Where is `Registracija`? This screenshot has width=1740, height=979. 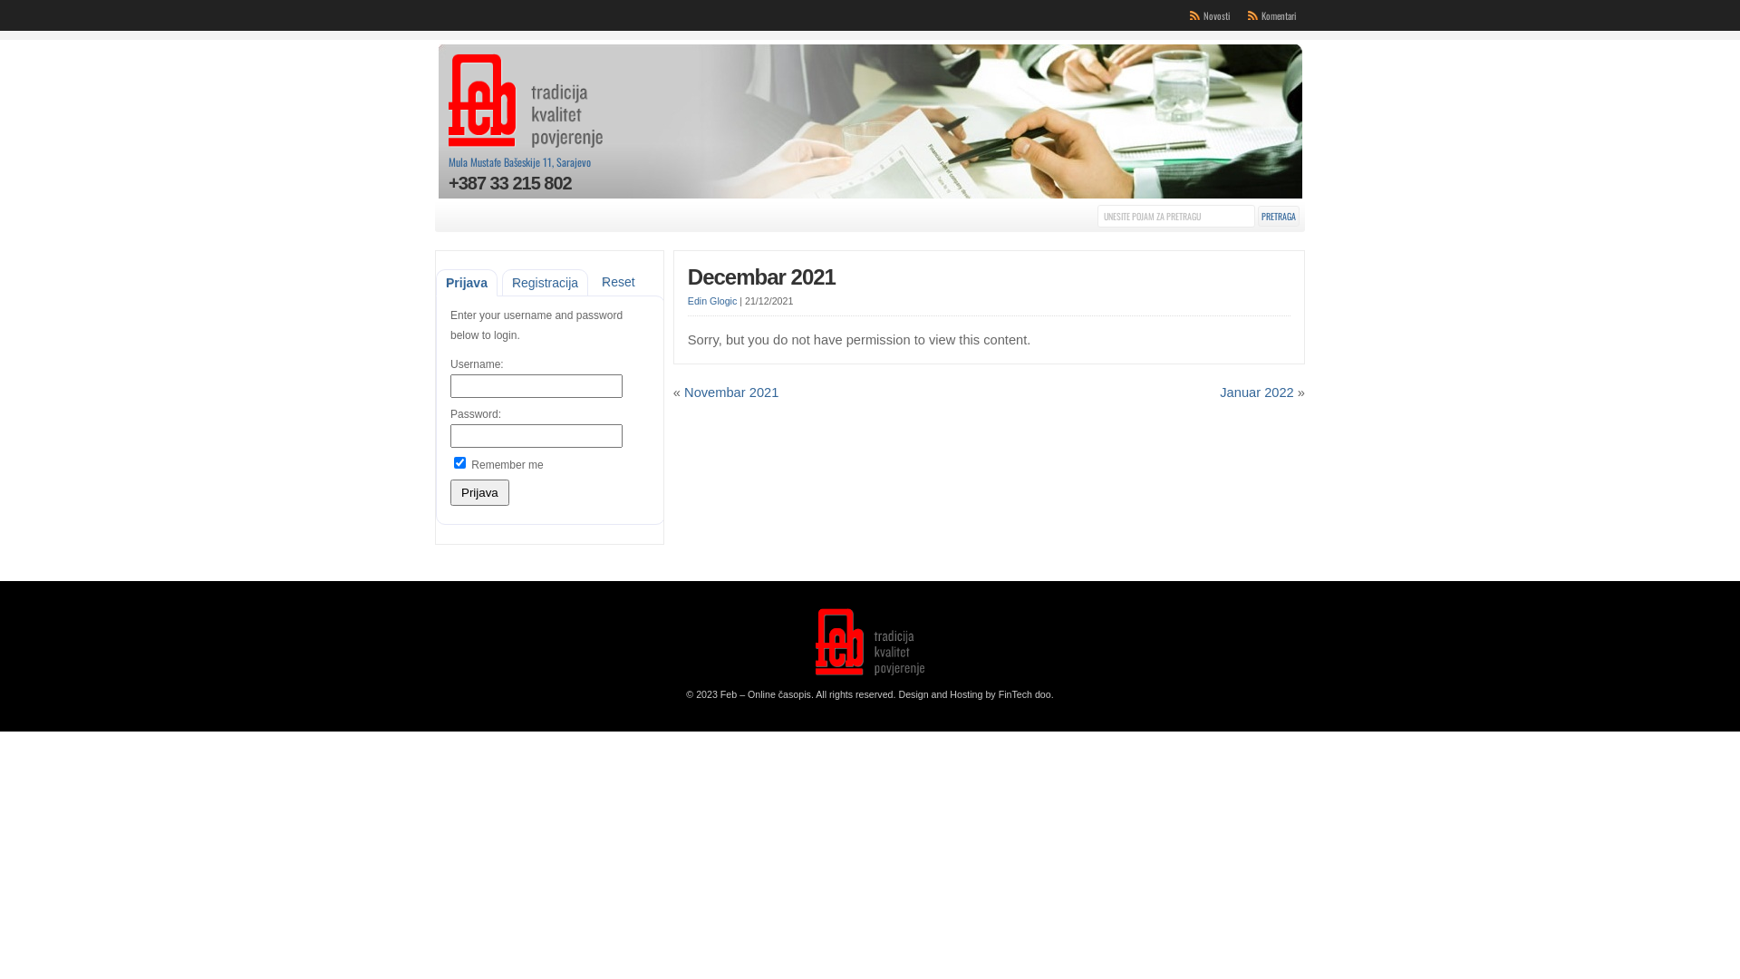 Registracija is located at coordinates (546, 283).